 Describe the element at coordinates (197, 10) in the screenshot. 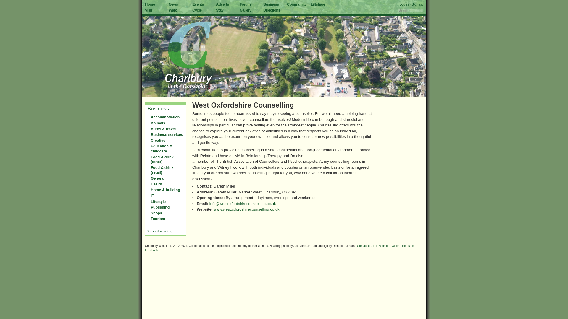

I see `Cycle` at that location.